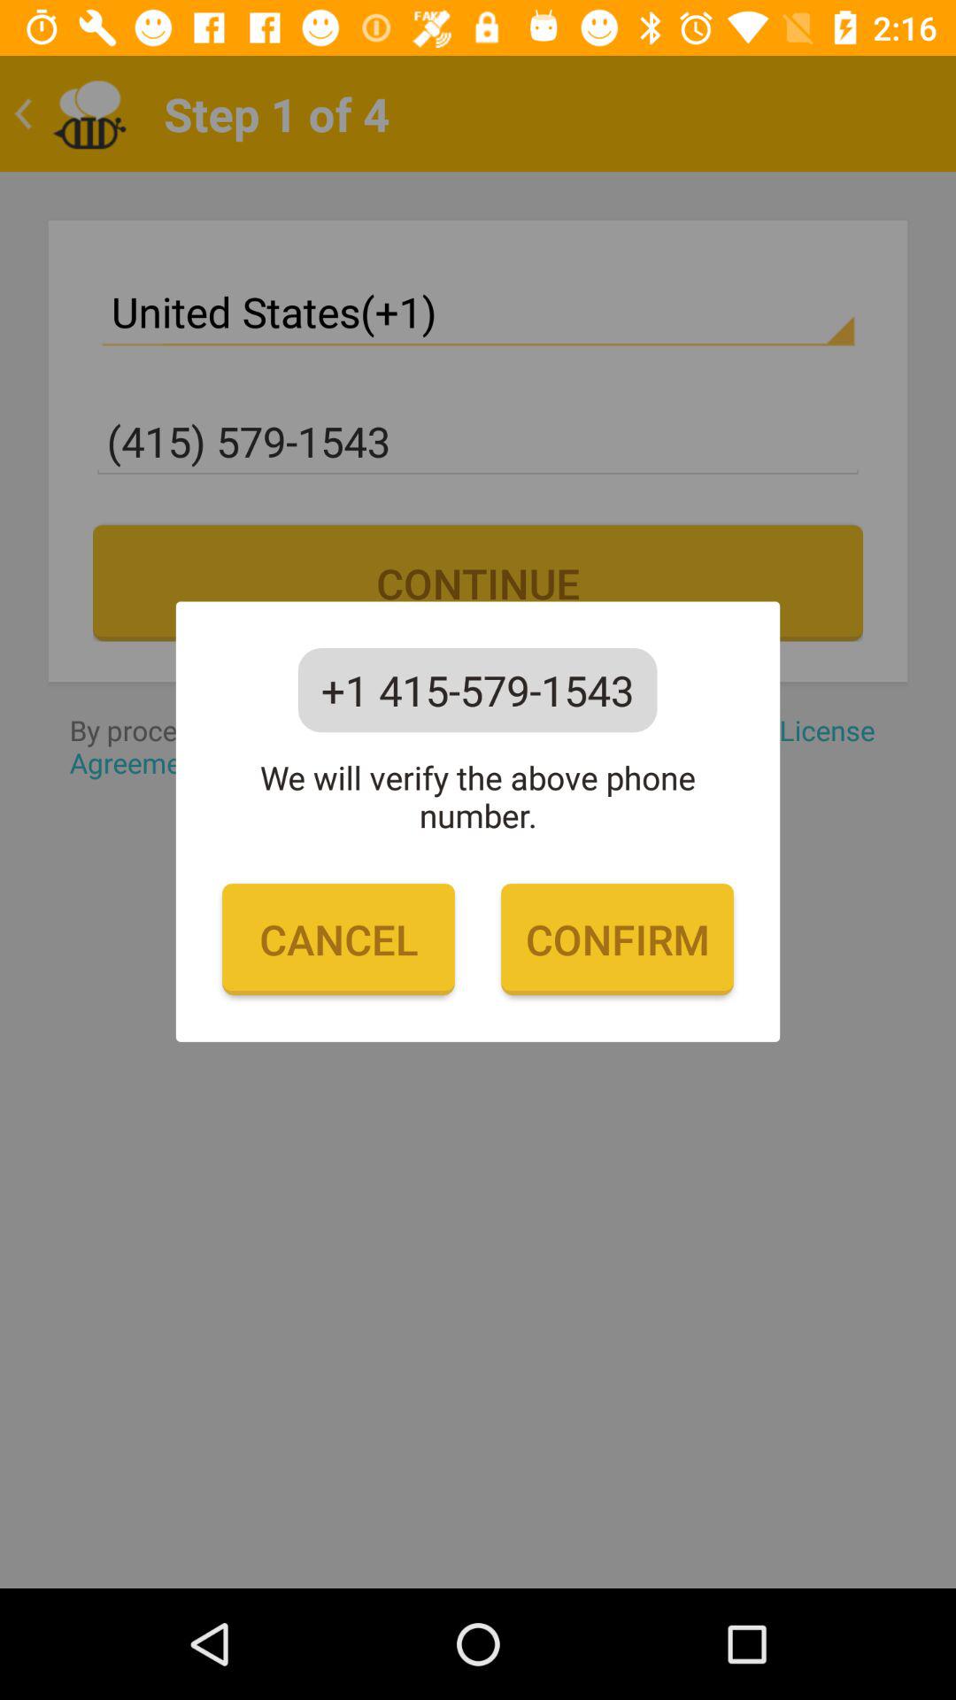 The width and height of the screenshot is (956, 1700). What do you see at coordinates (338, 939) in the screenshot?
I see `click the icon below we will verify` at bounding box center [338, 939].